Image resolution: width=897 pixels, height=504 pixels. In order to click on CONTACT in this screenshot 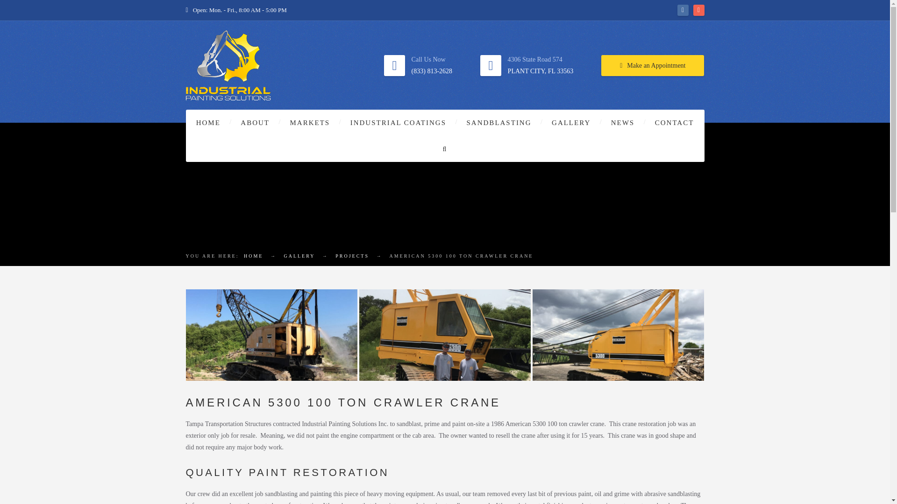, I will do `click(675, 122)`.